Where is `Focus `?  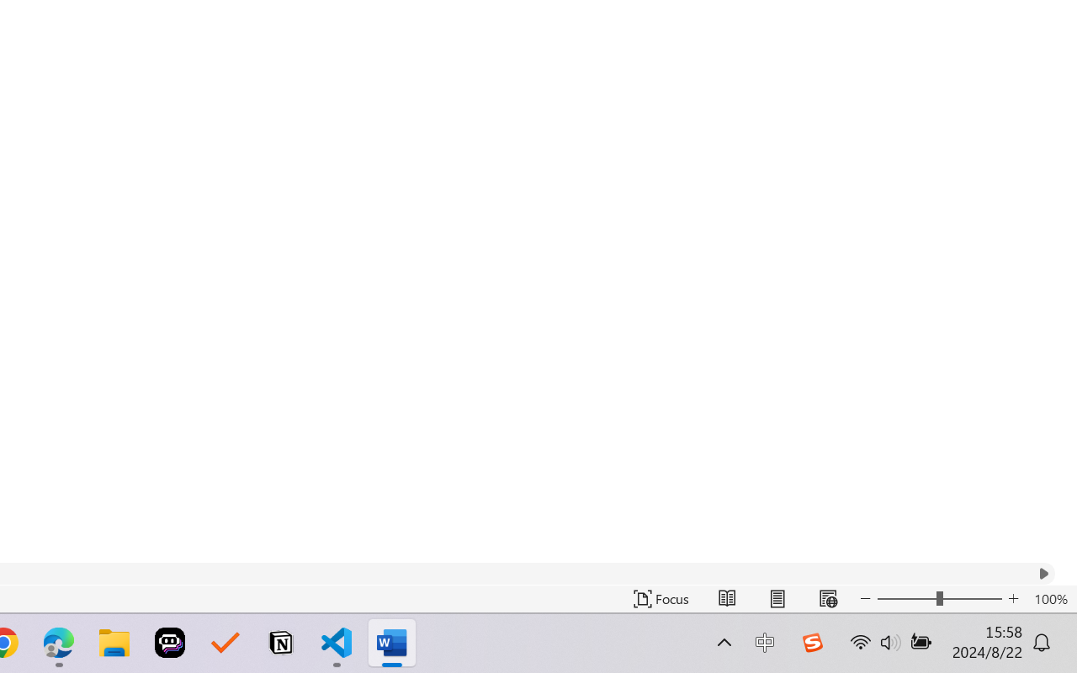 Focus  is located at coordinates (661, 599).